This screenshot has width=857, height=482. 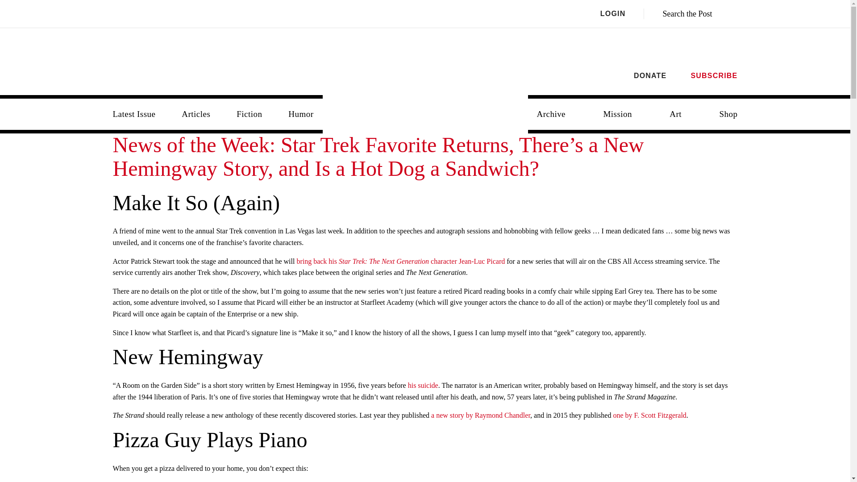 What do you see at coordinates (728, 114) in the screenshot?
I see `Shop` at bounding box center [728, 114].